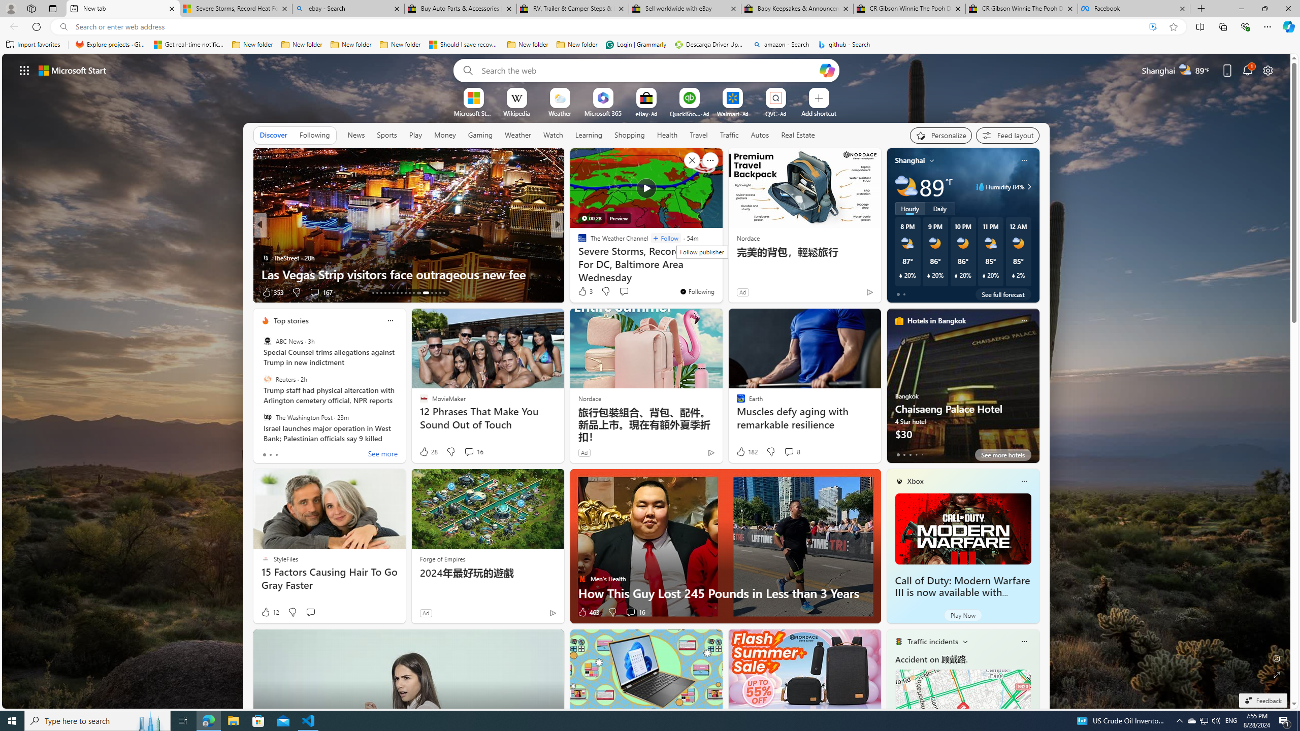  What do you see at coordinates (789, 452) in the screenshot?
I see `View comments 8 Comment` at bounding box center [789, 452].